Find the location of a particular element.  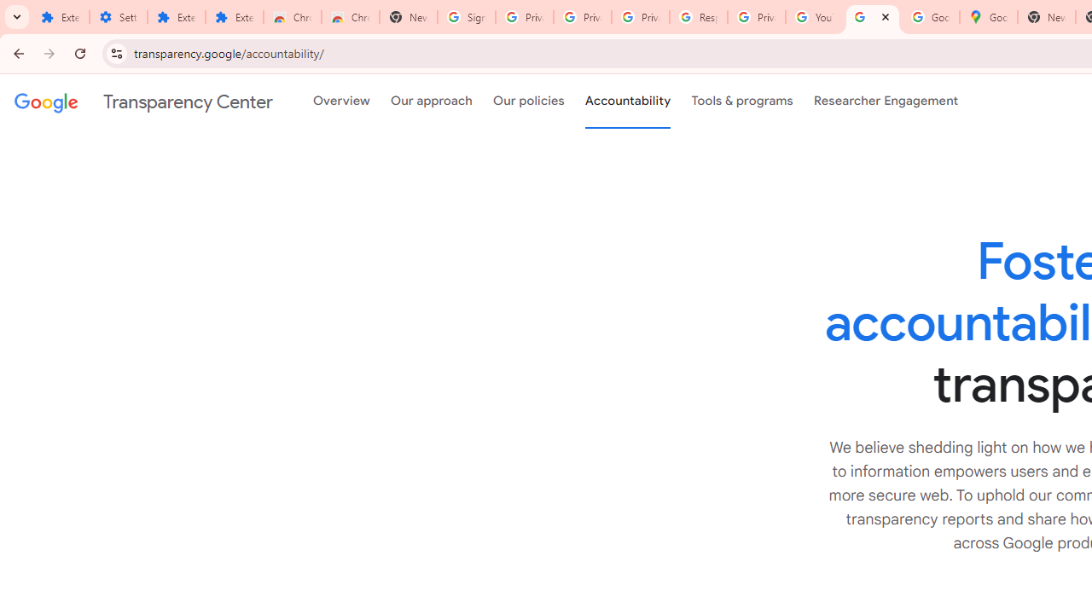

Extensions is located at coordinates (176, 17).